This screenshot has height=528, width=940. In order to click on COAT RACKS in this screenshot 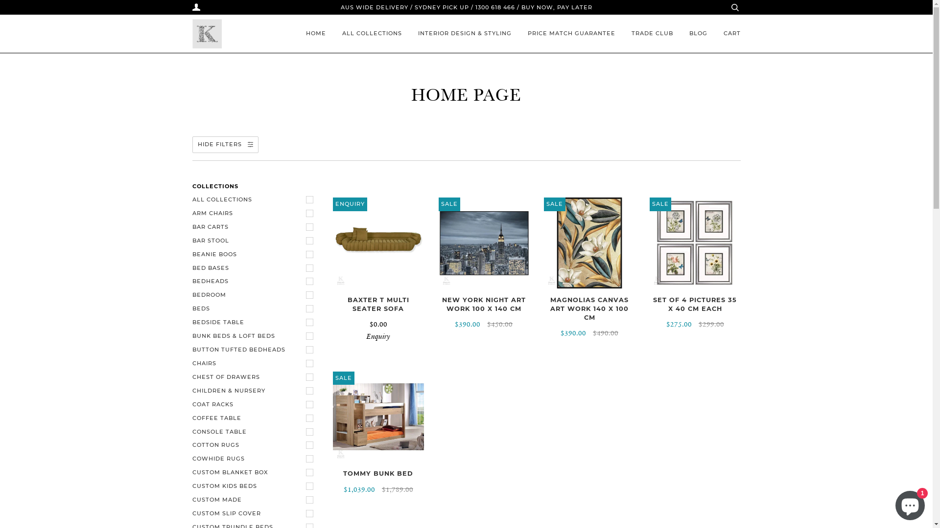, I will do `click(255, 405)`.